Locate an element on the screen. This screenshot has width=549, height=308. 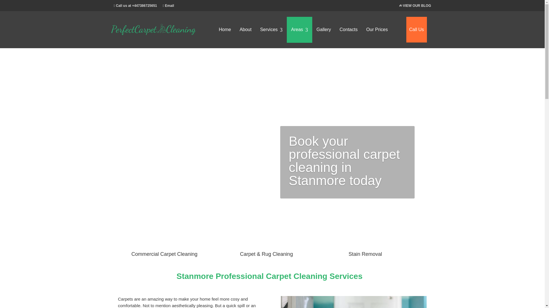
Services is located at coordinates (271, 30).